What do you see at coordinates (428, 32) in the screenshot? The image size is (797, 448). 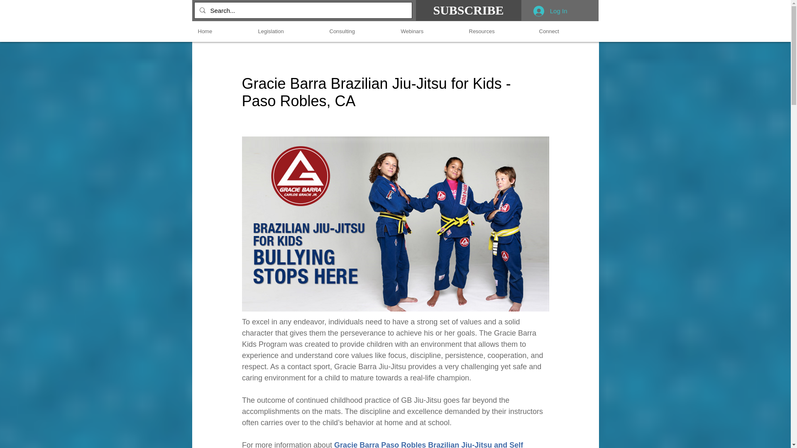 I see `Webinars` at bounding box center [428, 32].